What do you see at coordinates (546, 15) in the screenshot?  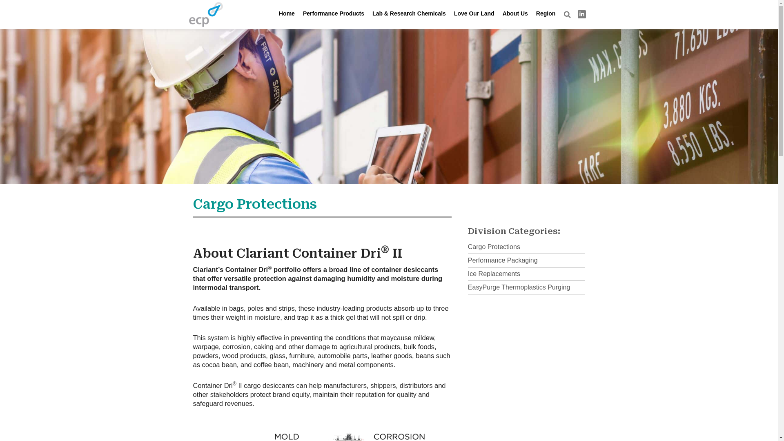 I see `Region` at bounding box center [546, 15].